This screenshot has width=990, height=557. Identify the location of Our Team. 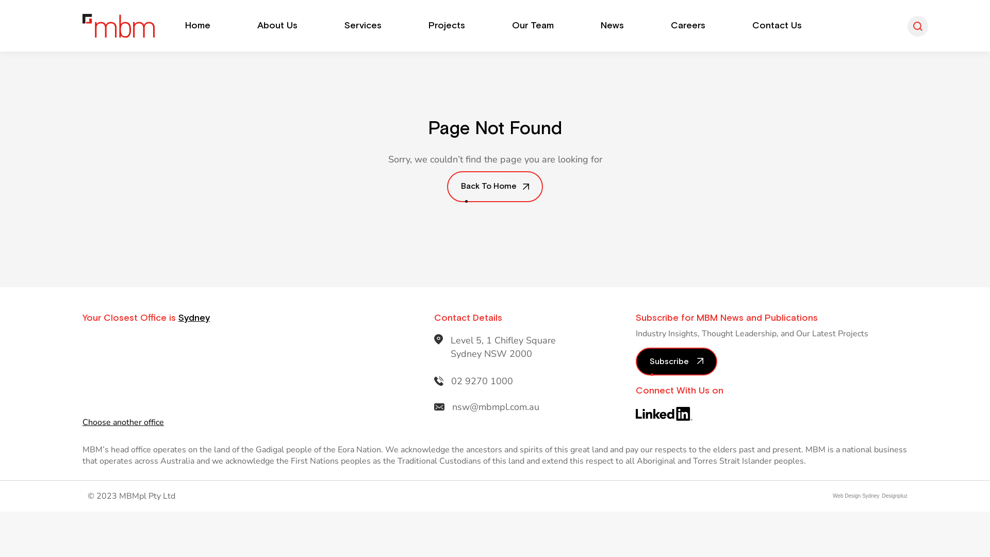
(533, 26).